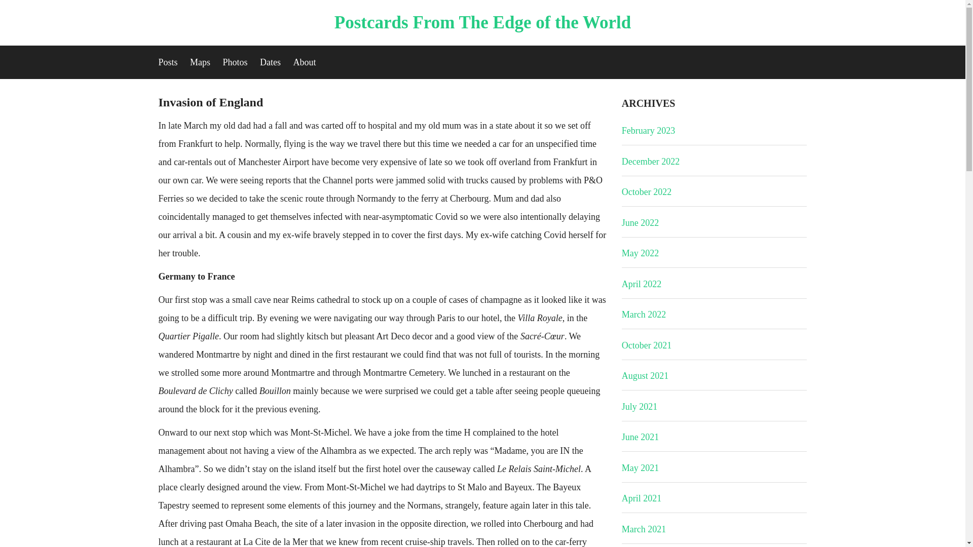 This screenshot has height=547, width=973. Describe the element at coordinates (210, 102) in the screenshot. I see `Invasion of England` at that location.